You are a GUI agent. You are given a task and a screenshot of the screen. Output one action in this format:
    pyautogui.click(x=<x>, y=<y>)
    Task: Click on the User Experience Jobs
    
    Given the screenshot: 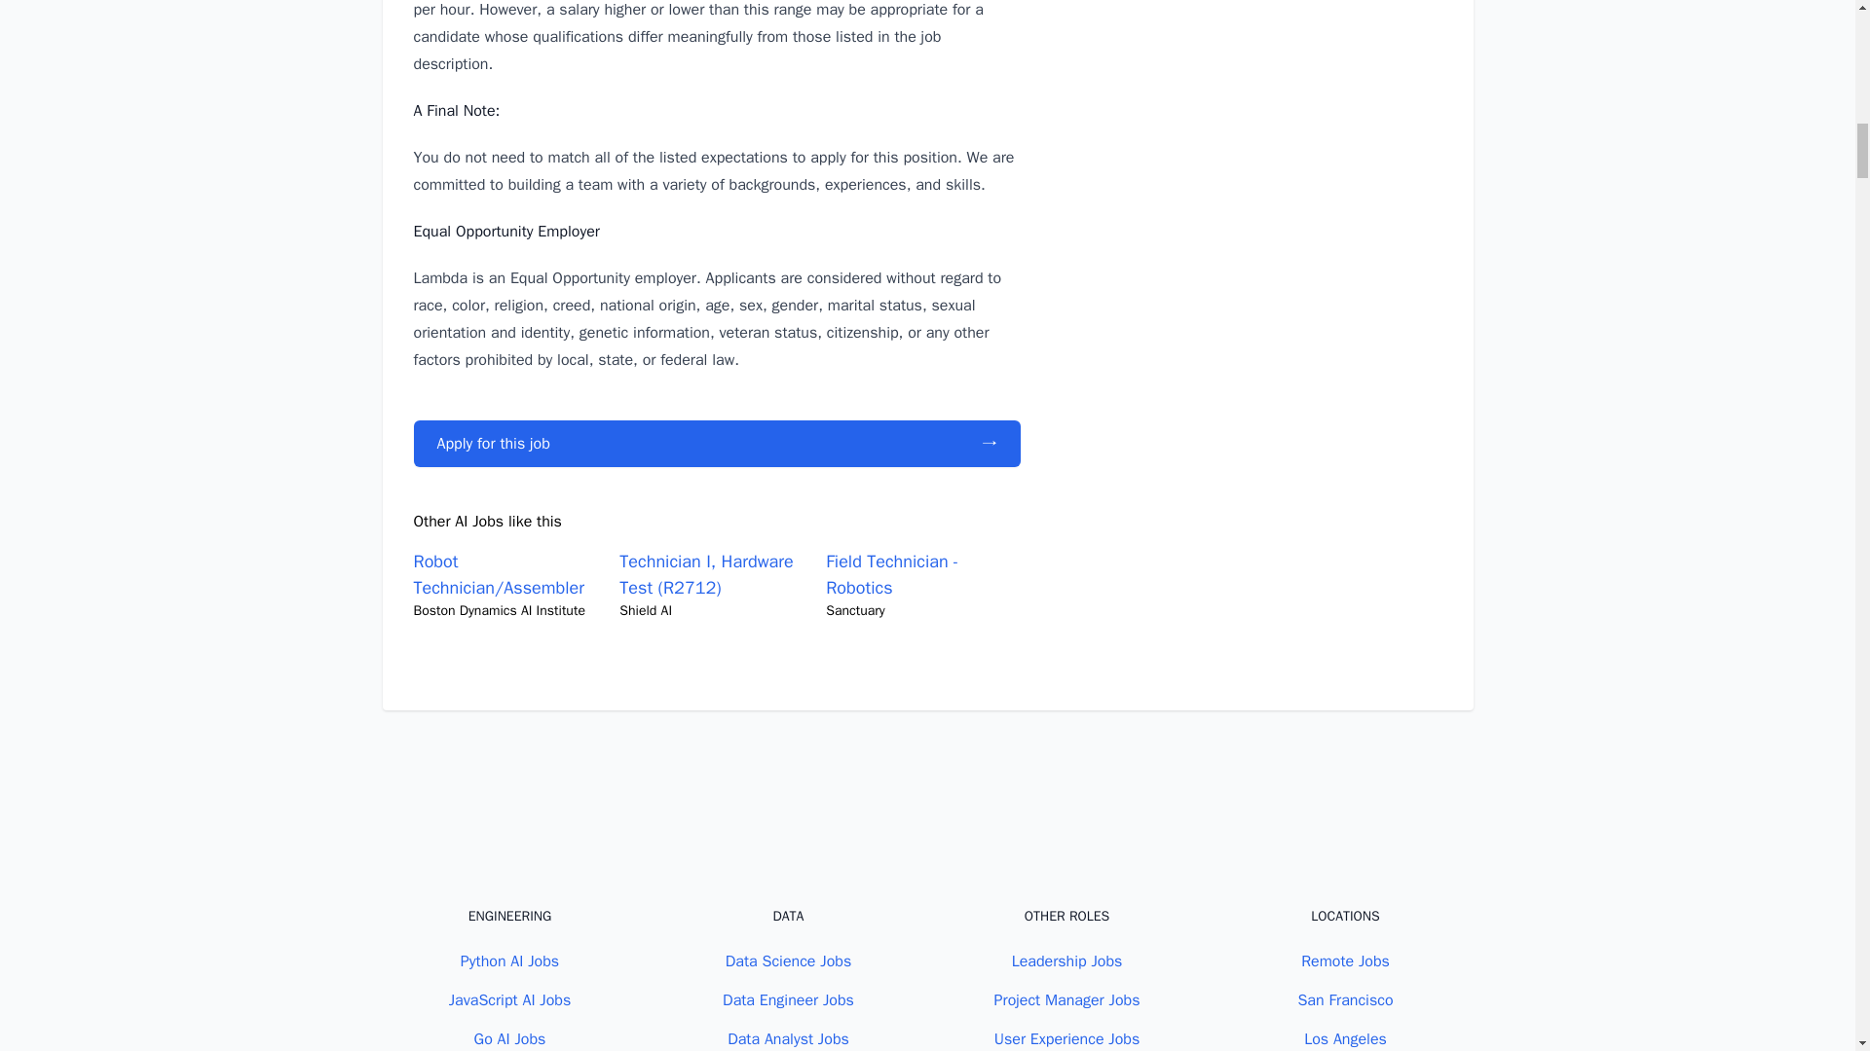 What is the action you would take?
    pyautogui.click(x=1067, y=1039)
    